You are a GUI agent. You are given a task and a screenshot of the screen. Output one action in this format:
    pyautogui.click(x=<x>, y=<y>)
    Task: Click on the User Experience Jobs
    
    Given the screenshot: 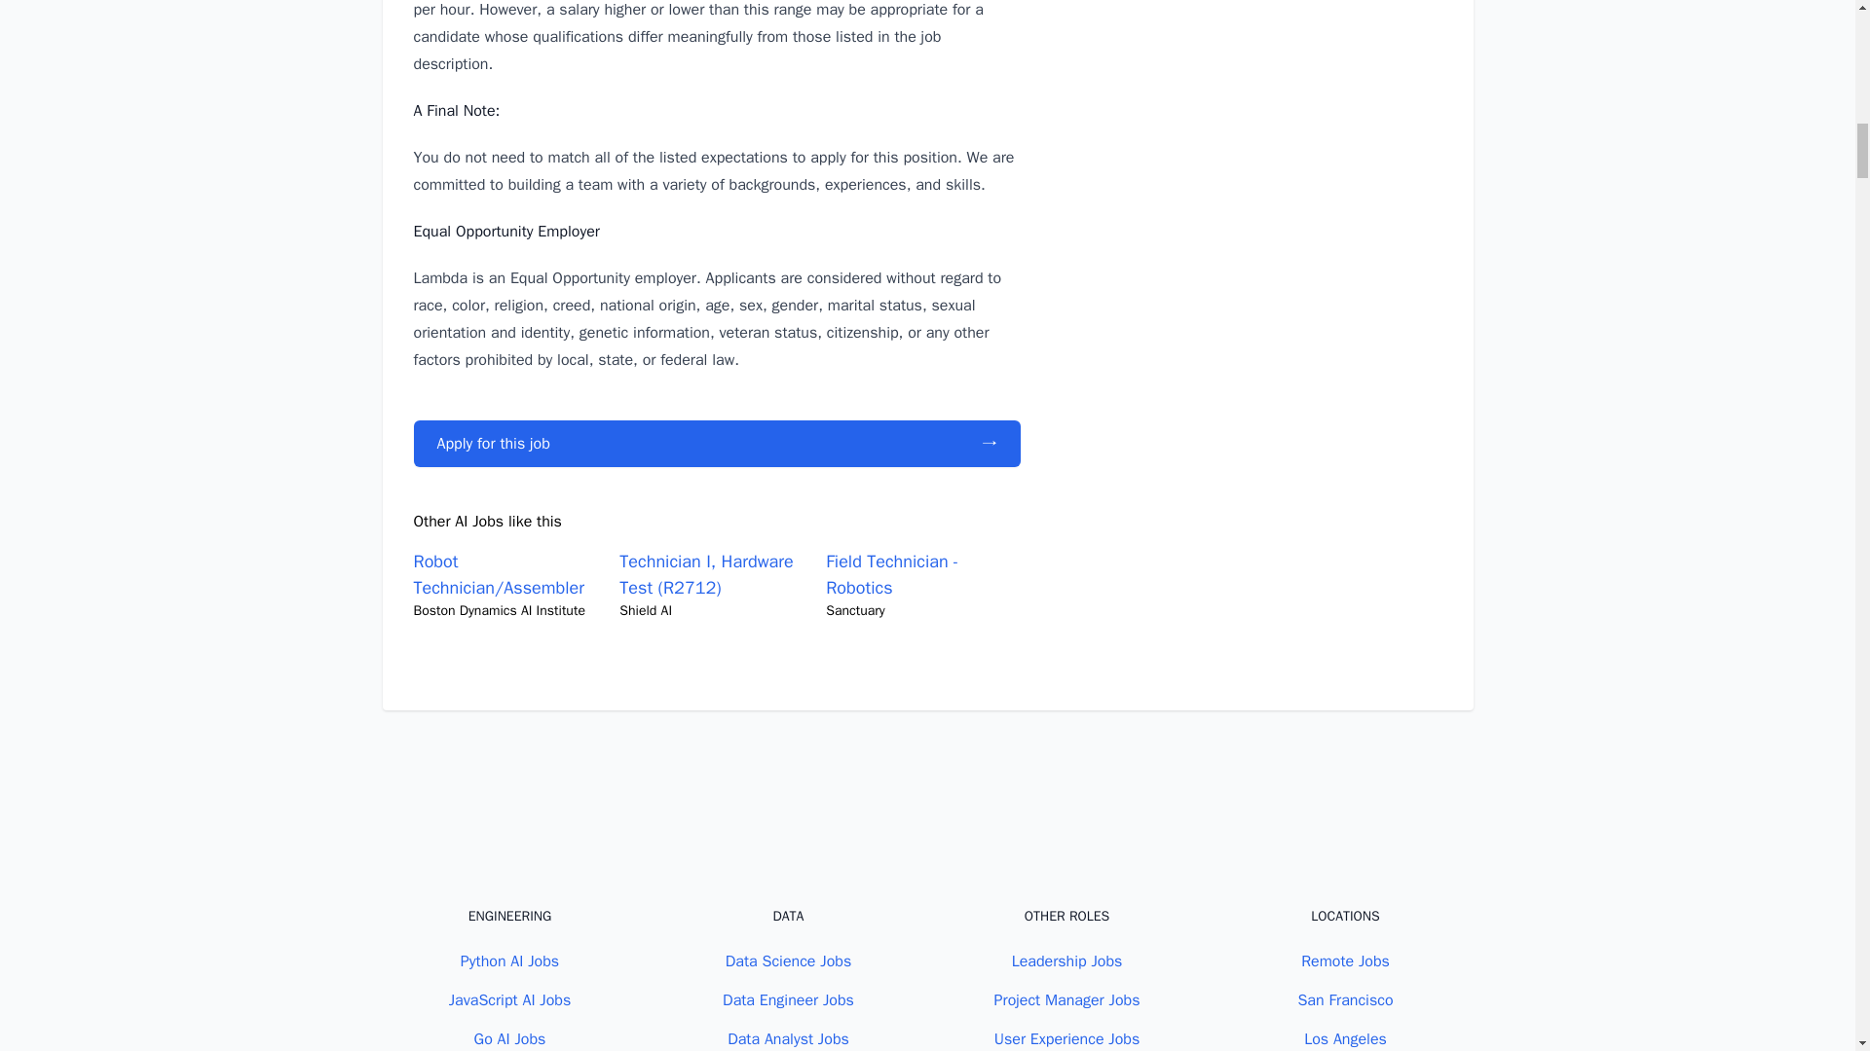 What is the action you would take?
    pyautogui.click(x=1067, y=1039)
    